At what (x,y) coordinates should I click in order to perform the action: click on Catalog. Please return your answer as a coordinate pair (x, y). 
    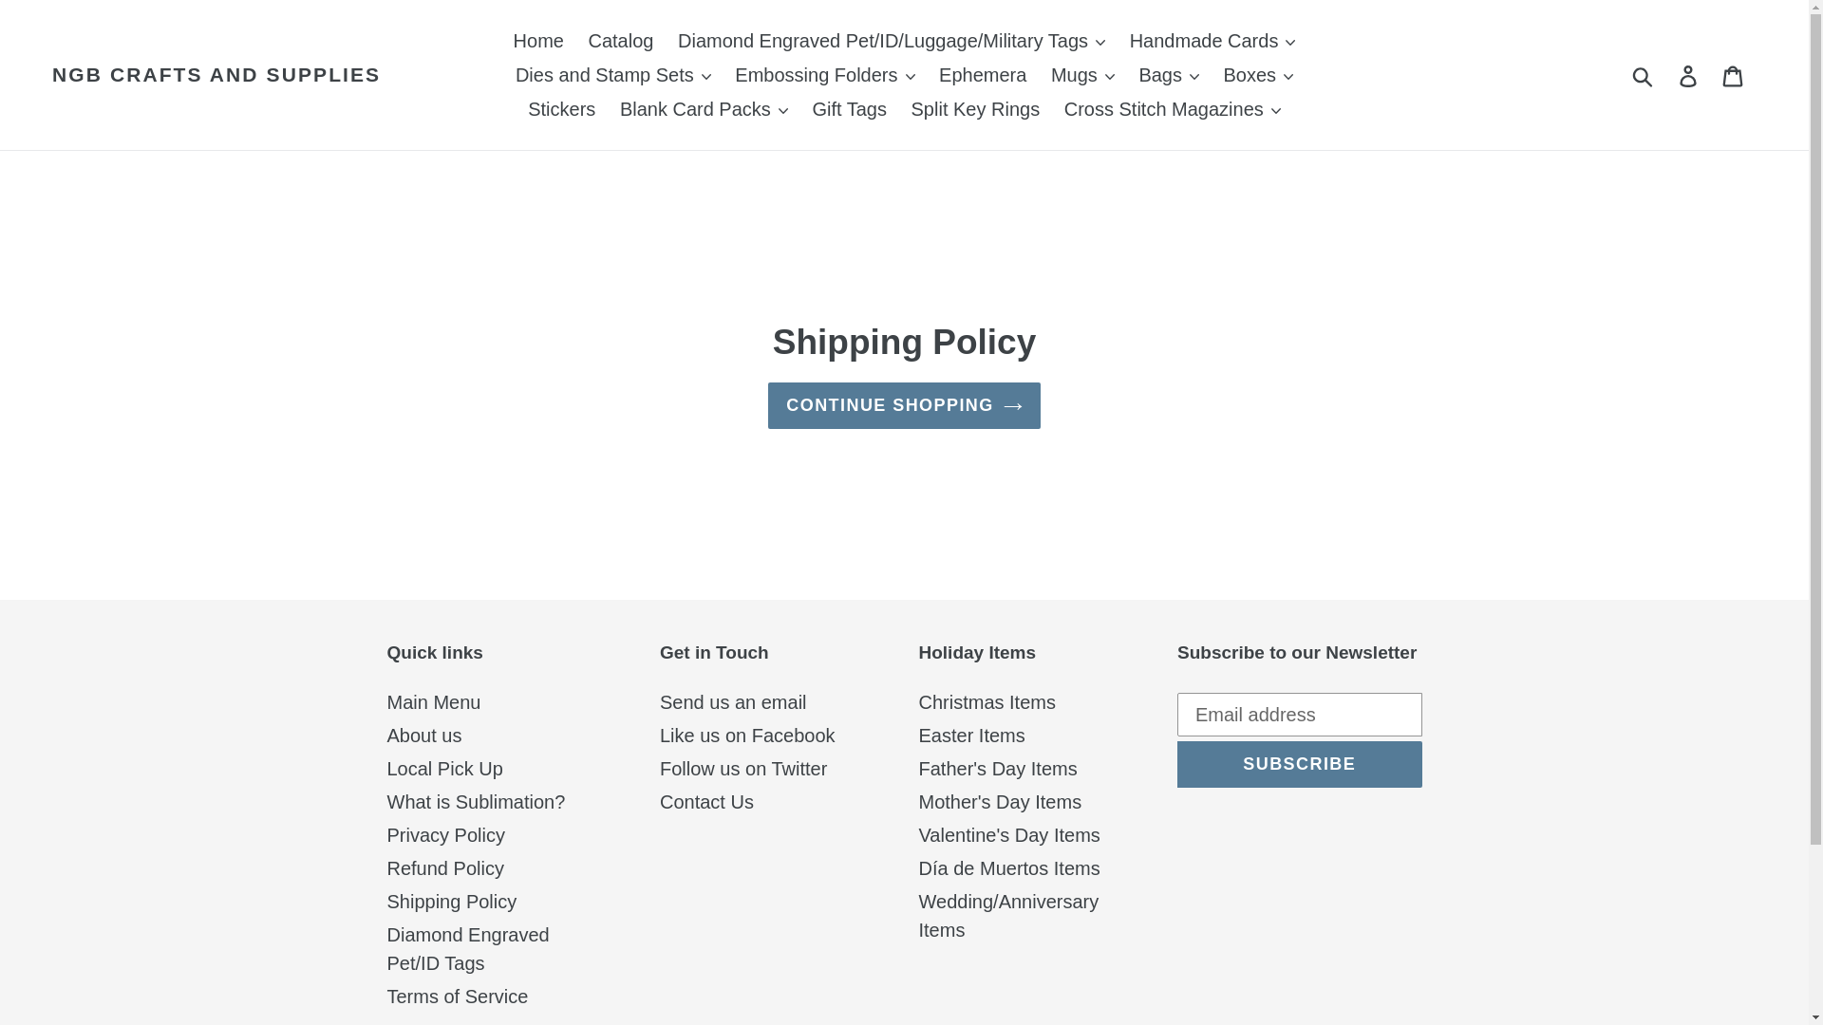
    Looking at the image, I should click on (621, 40).